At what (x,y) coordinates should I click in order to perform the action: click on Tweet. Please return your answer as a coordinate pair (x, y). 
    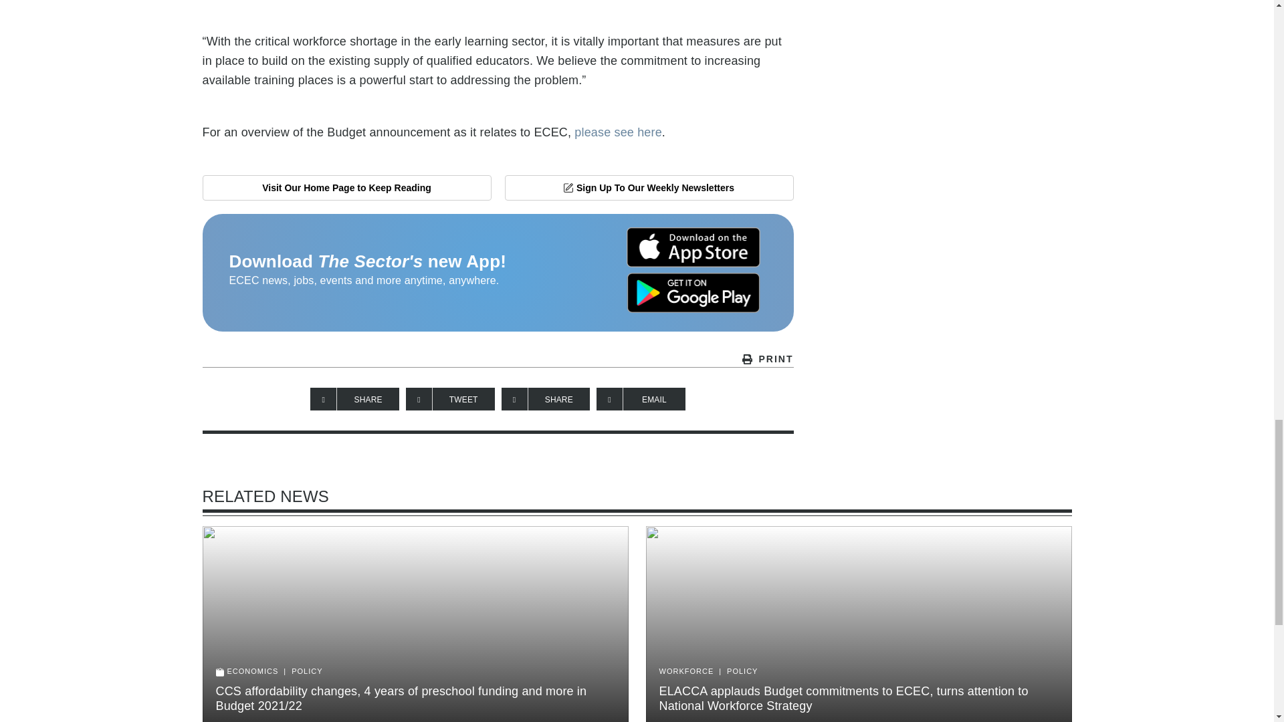
    Looking at the image, I should click on (449, 398).